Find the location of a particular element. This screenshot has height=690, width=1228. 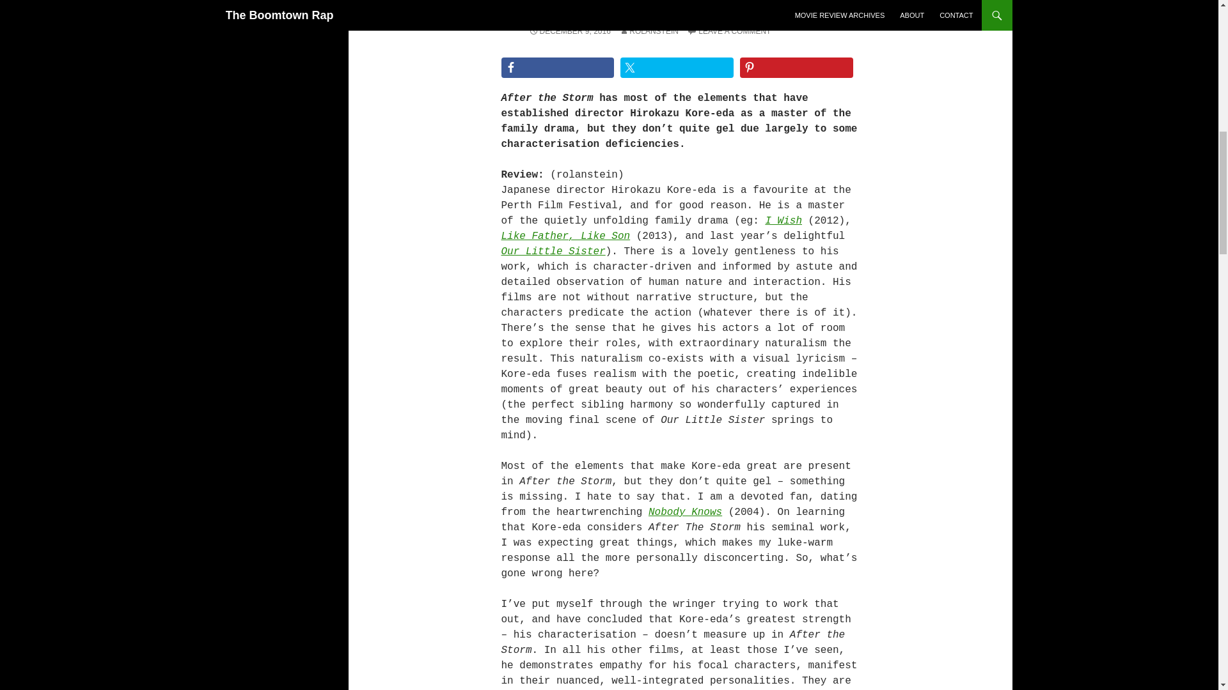

LEAVE A COMMENT is located at coordinates (728, 31).